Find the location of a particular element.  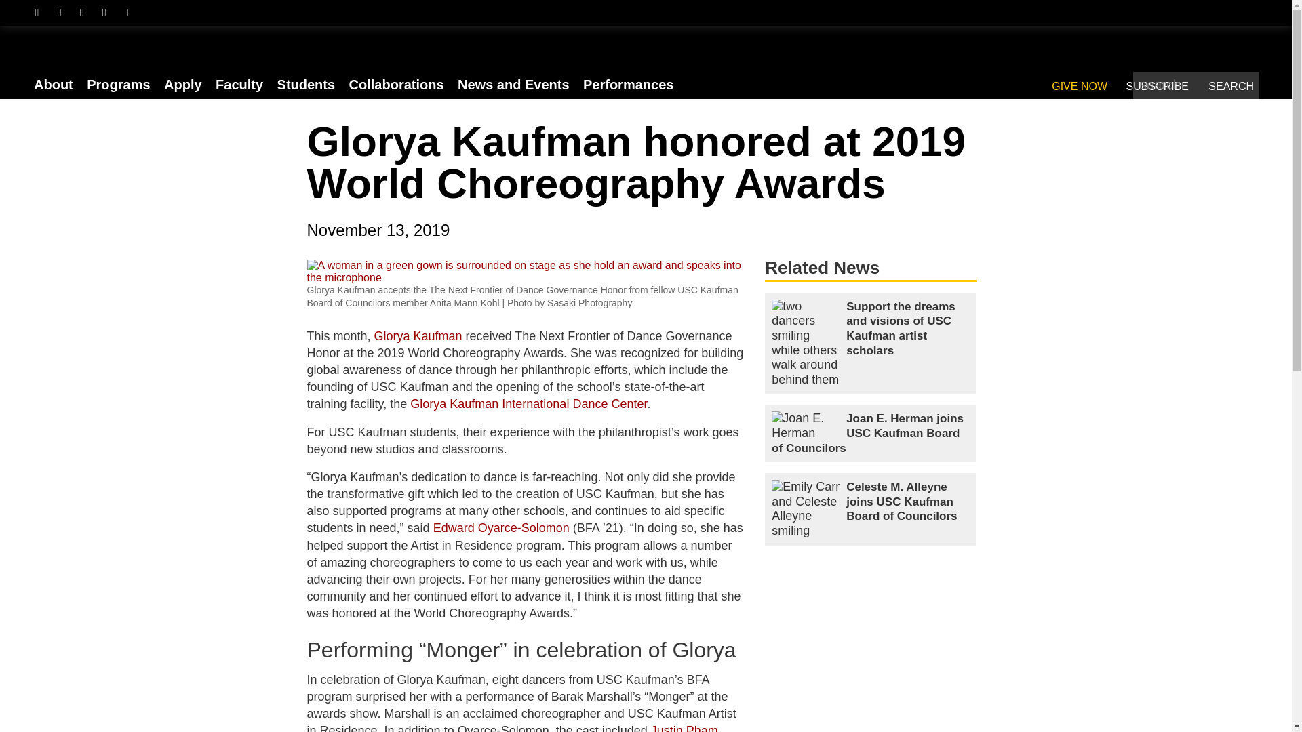

Collaborations is located at coordinates (396, 85).